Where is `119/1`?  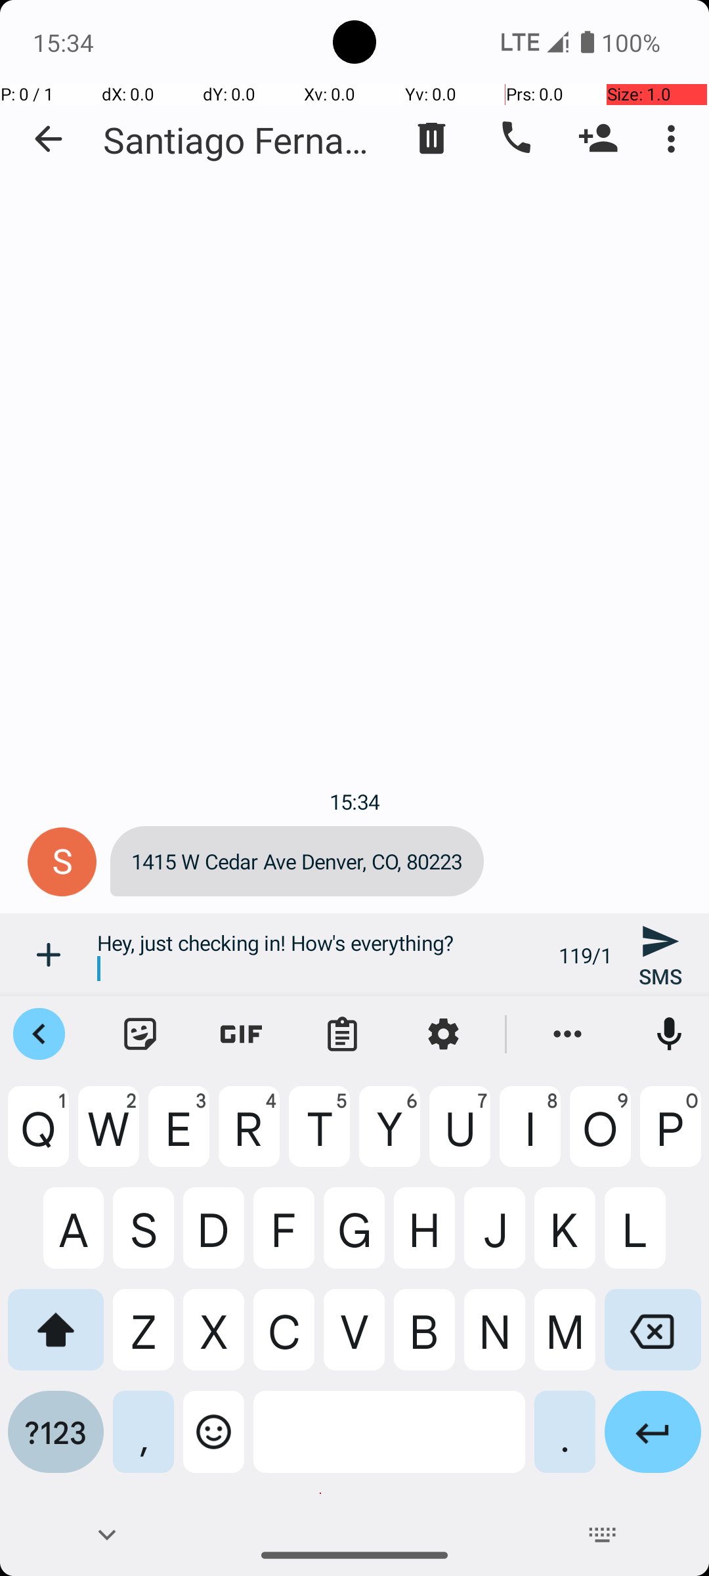
119/1 is located at coordinates (586, 955).